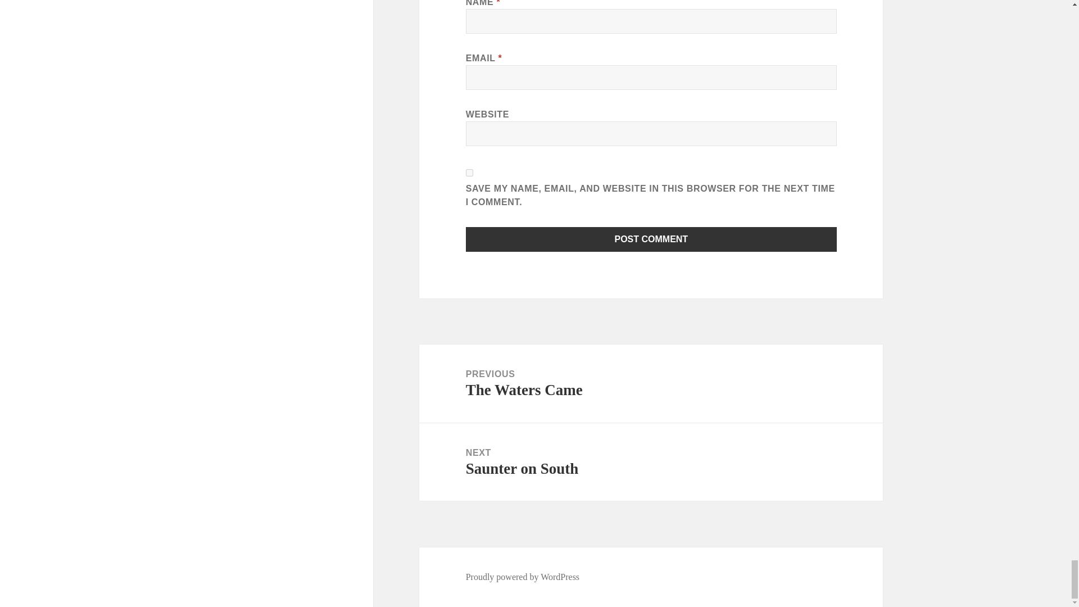  What do you see at coordinates (651, 239) in the screenshot?
I see `Post Comment` at bounding box center [651, 239].